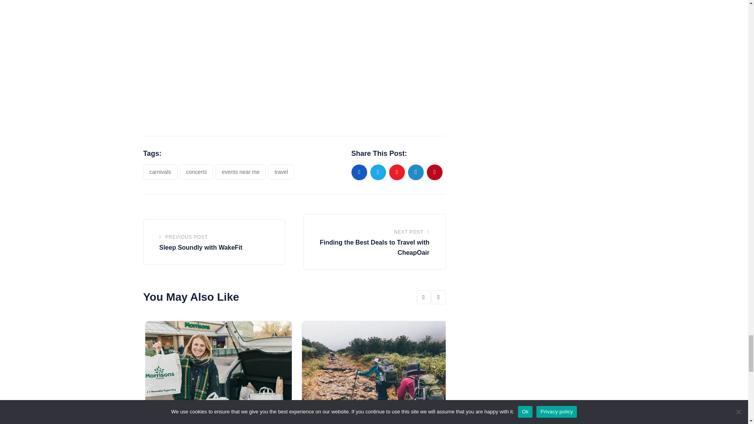 Image resolution: width=754 pixels, height=424 pixels. I want to click on concerts, so click(196, 172).